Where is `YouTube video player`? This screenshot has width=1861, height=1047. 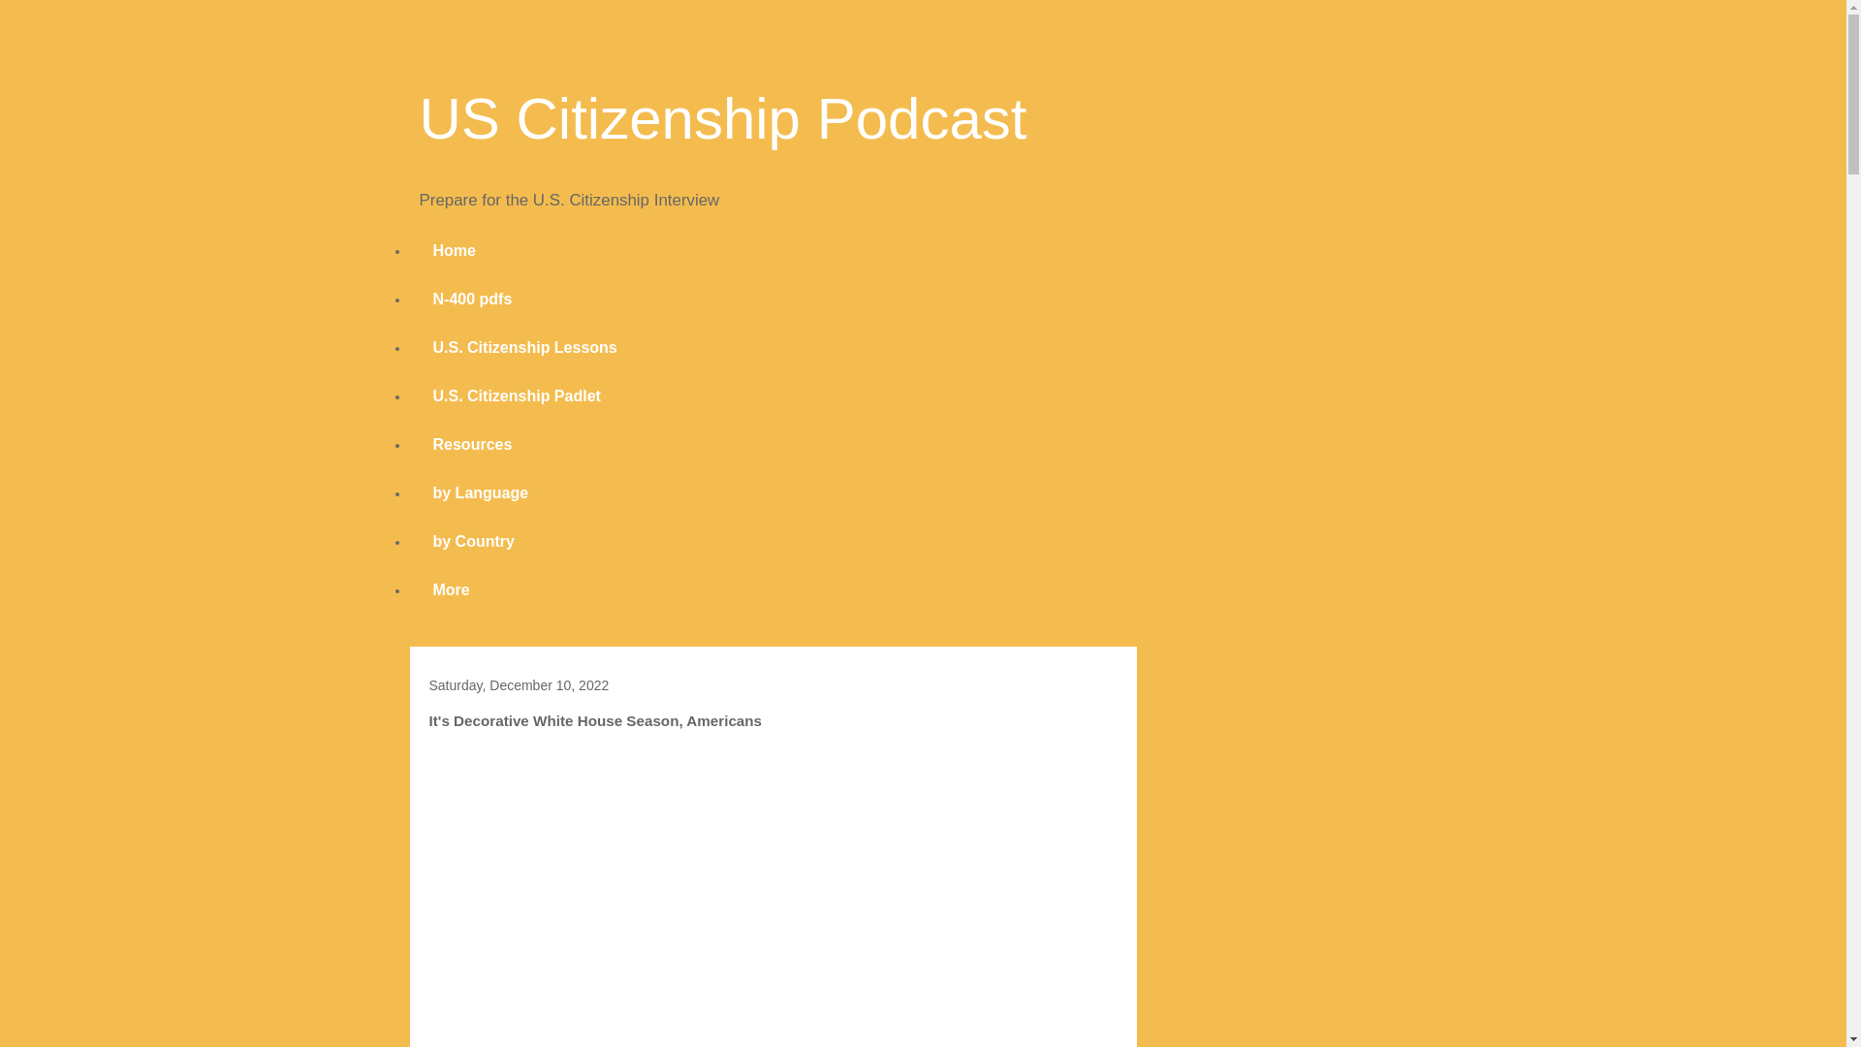
YouTube video player is located at coordinates (772, 895).